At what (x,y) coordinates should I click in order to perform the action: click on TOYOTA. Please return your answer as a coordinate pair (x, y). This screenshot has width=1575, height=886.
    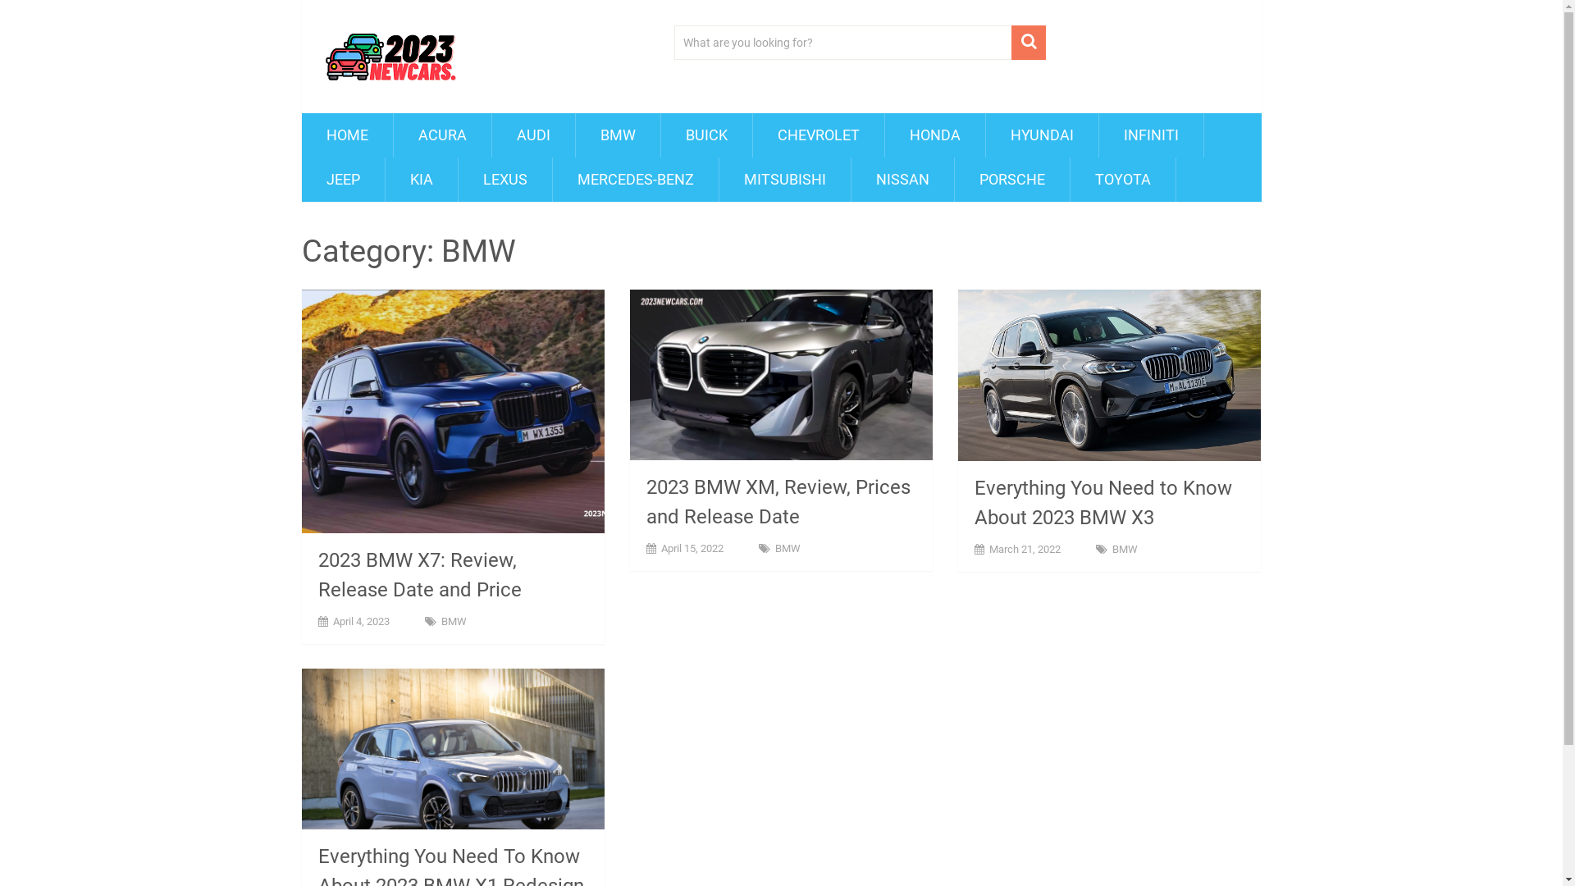
    Looking at the image, I should click on (1122, 180).